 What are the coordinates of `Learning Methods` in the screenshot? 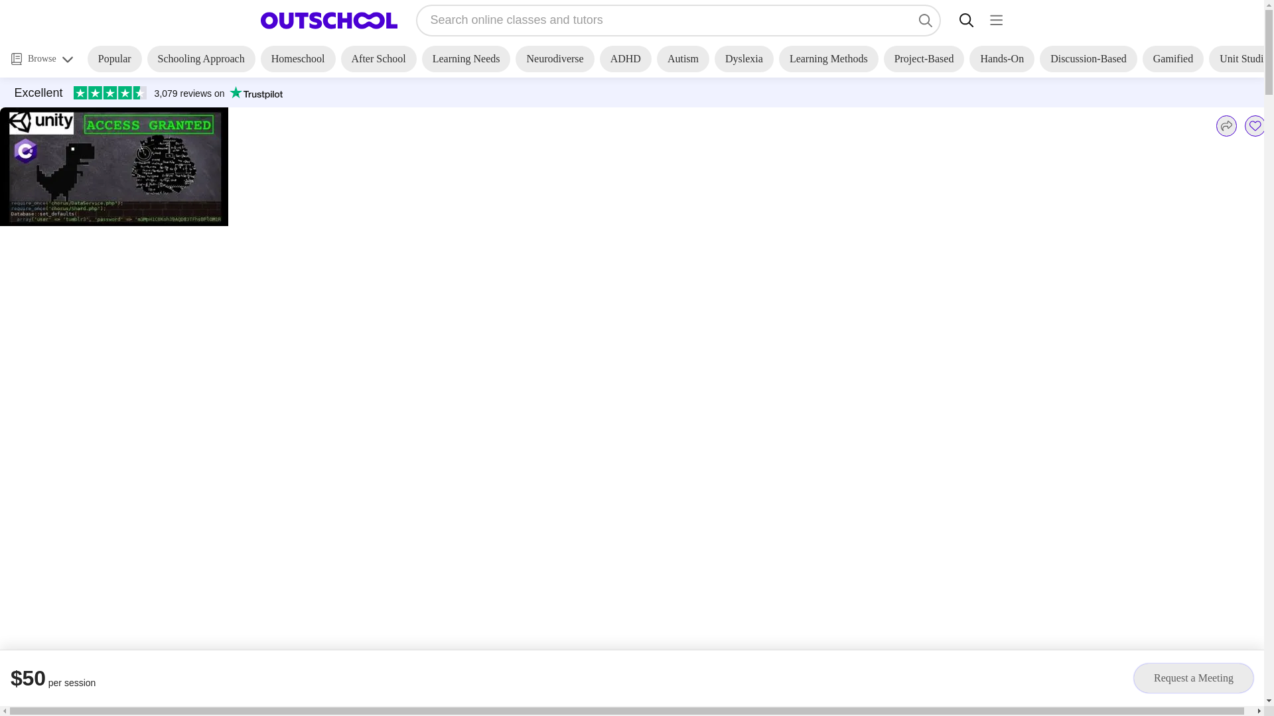 It's located at (828, 59).